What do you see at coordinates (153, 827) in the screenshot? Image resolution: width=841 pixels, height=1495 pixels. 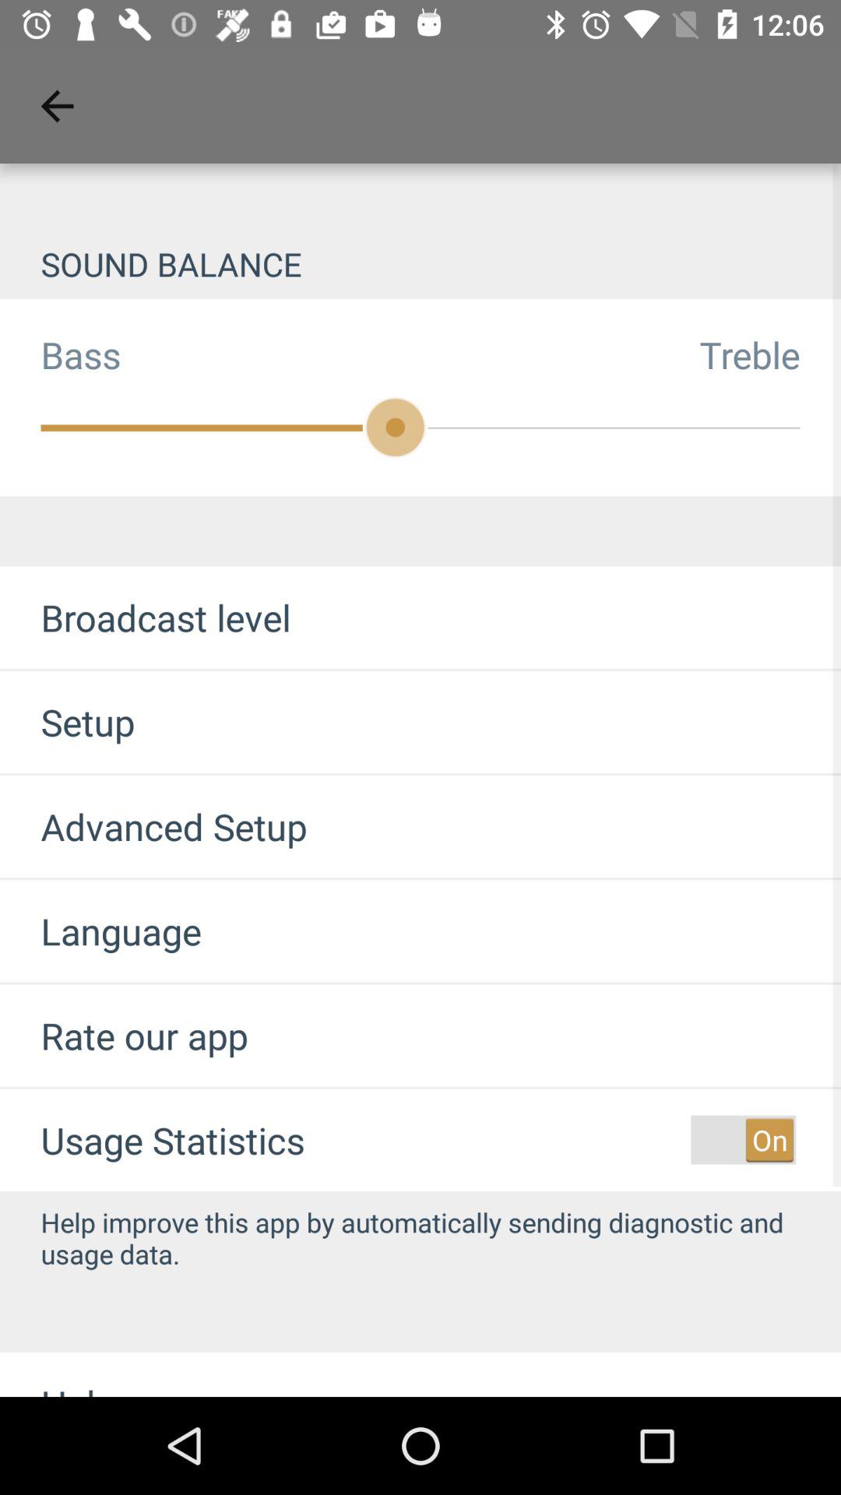 I see `select the icon below setup` at bounding box center [153, 827].